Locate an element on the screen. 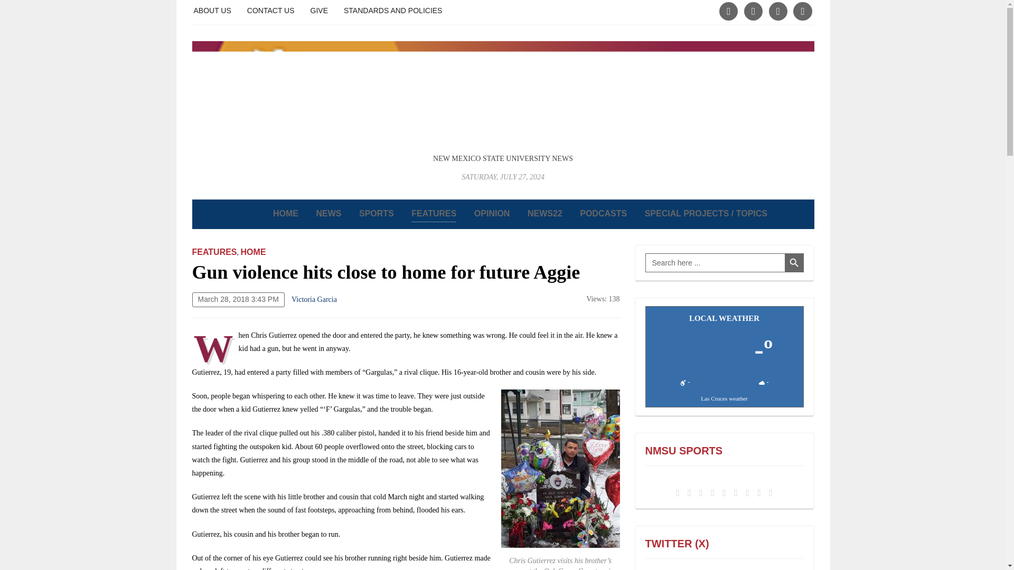 This screenshot has height=570, width=1014. X is located at coordinates (728, 10).